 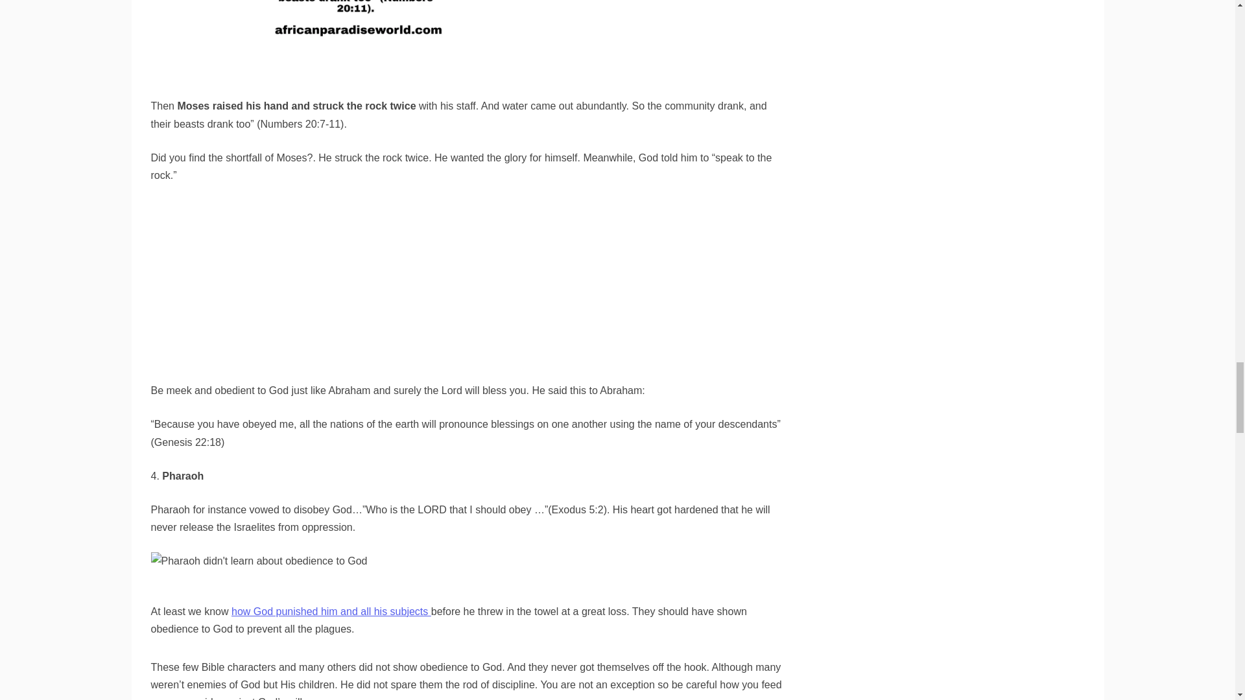 What do you see at coordinates (331, 611) in the screenshot?
I see `how God punished him and all his subjects` at bounding box center [331, 611].